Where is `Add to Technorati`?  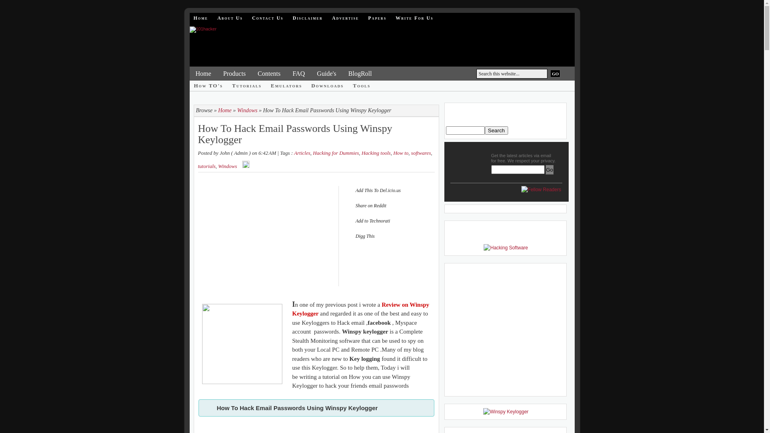 Add to Technorati is located at coordinates (388, 221).